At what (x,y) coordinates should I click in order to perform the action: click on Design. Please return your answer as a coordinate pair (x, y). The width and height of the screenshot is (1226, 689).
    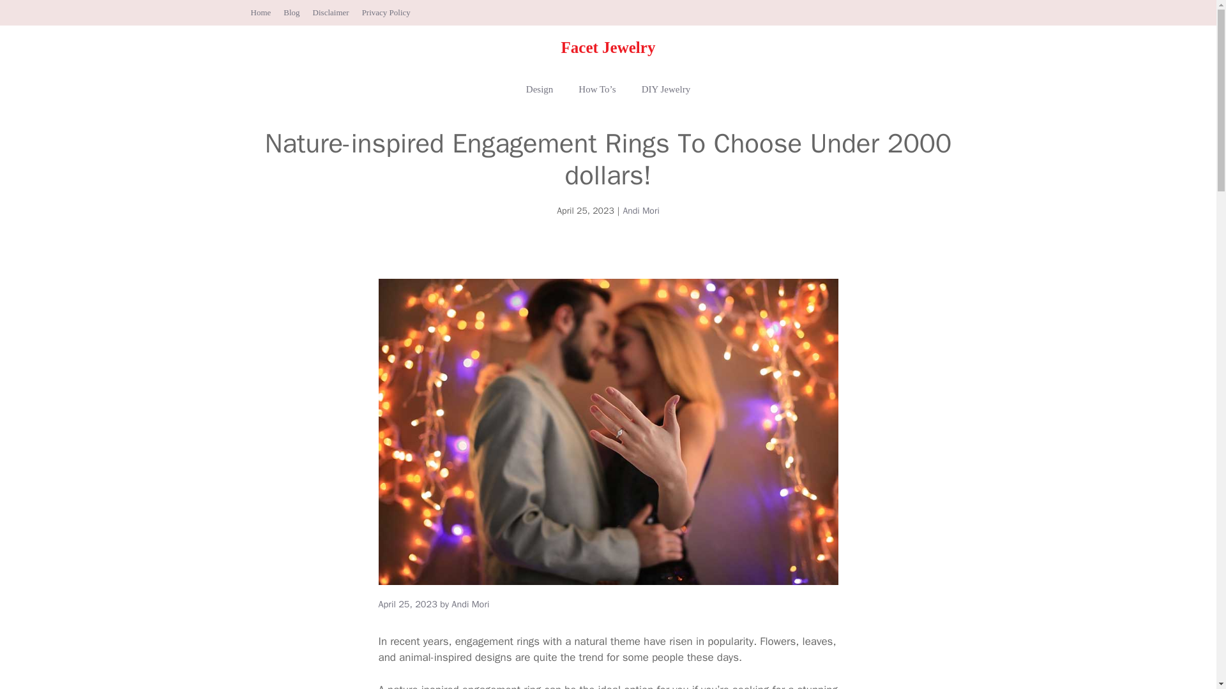
    Looking at the image, I should click on (540, 89).